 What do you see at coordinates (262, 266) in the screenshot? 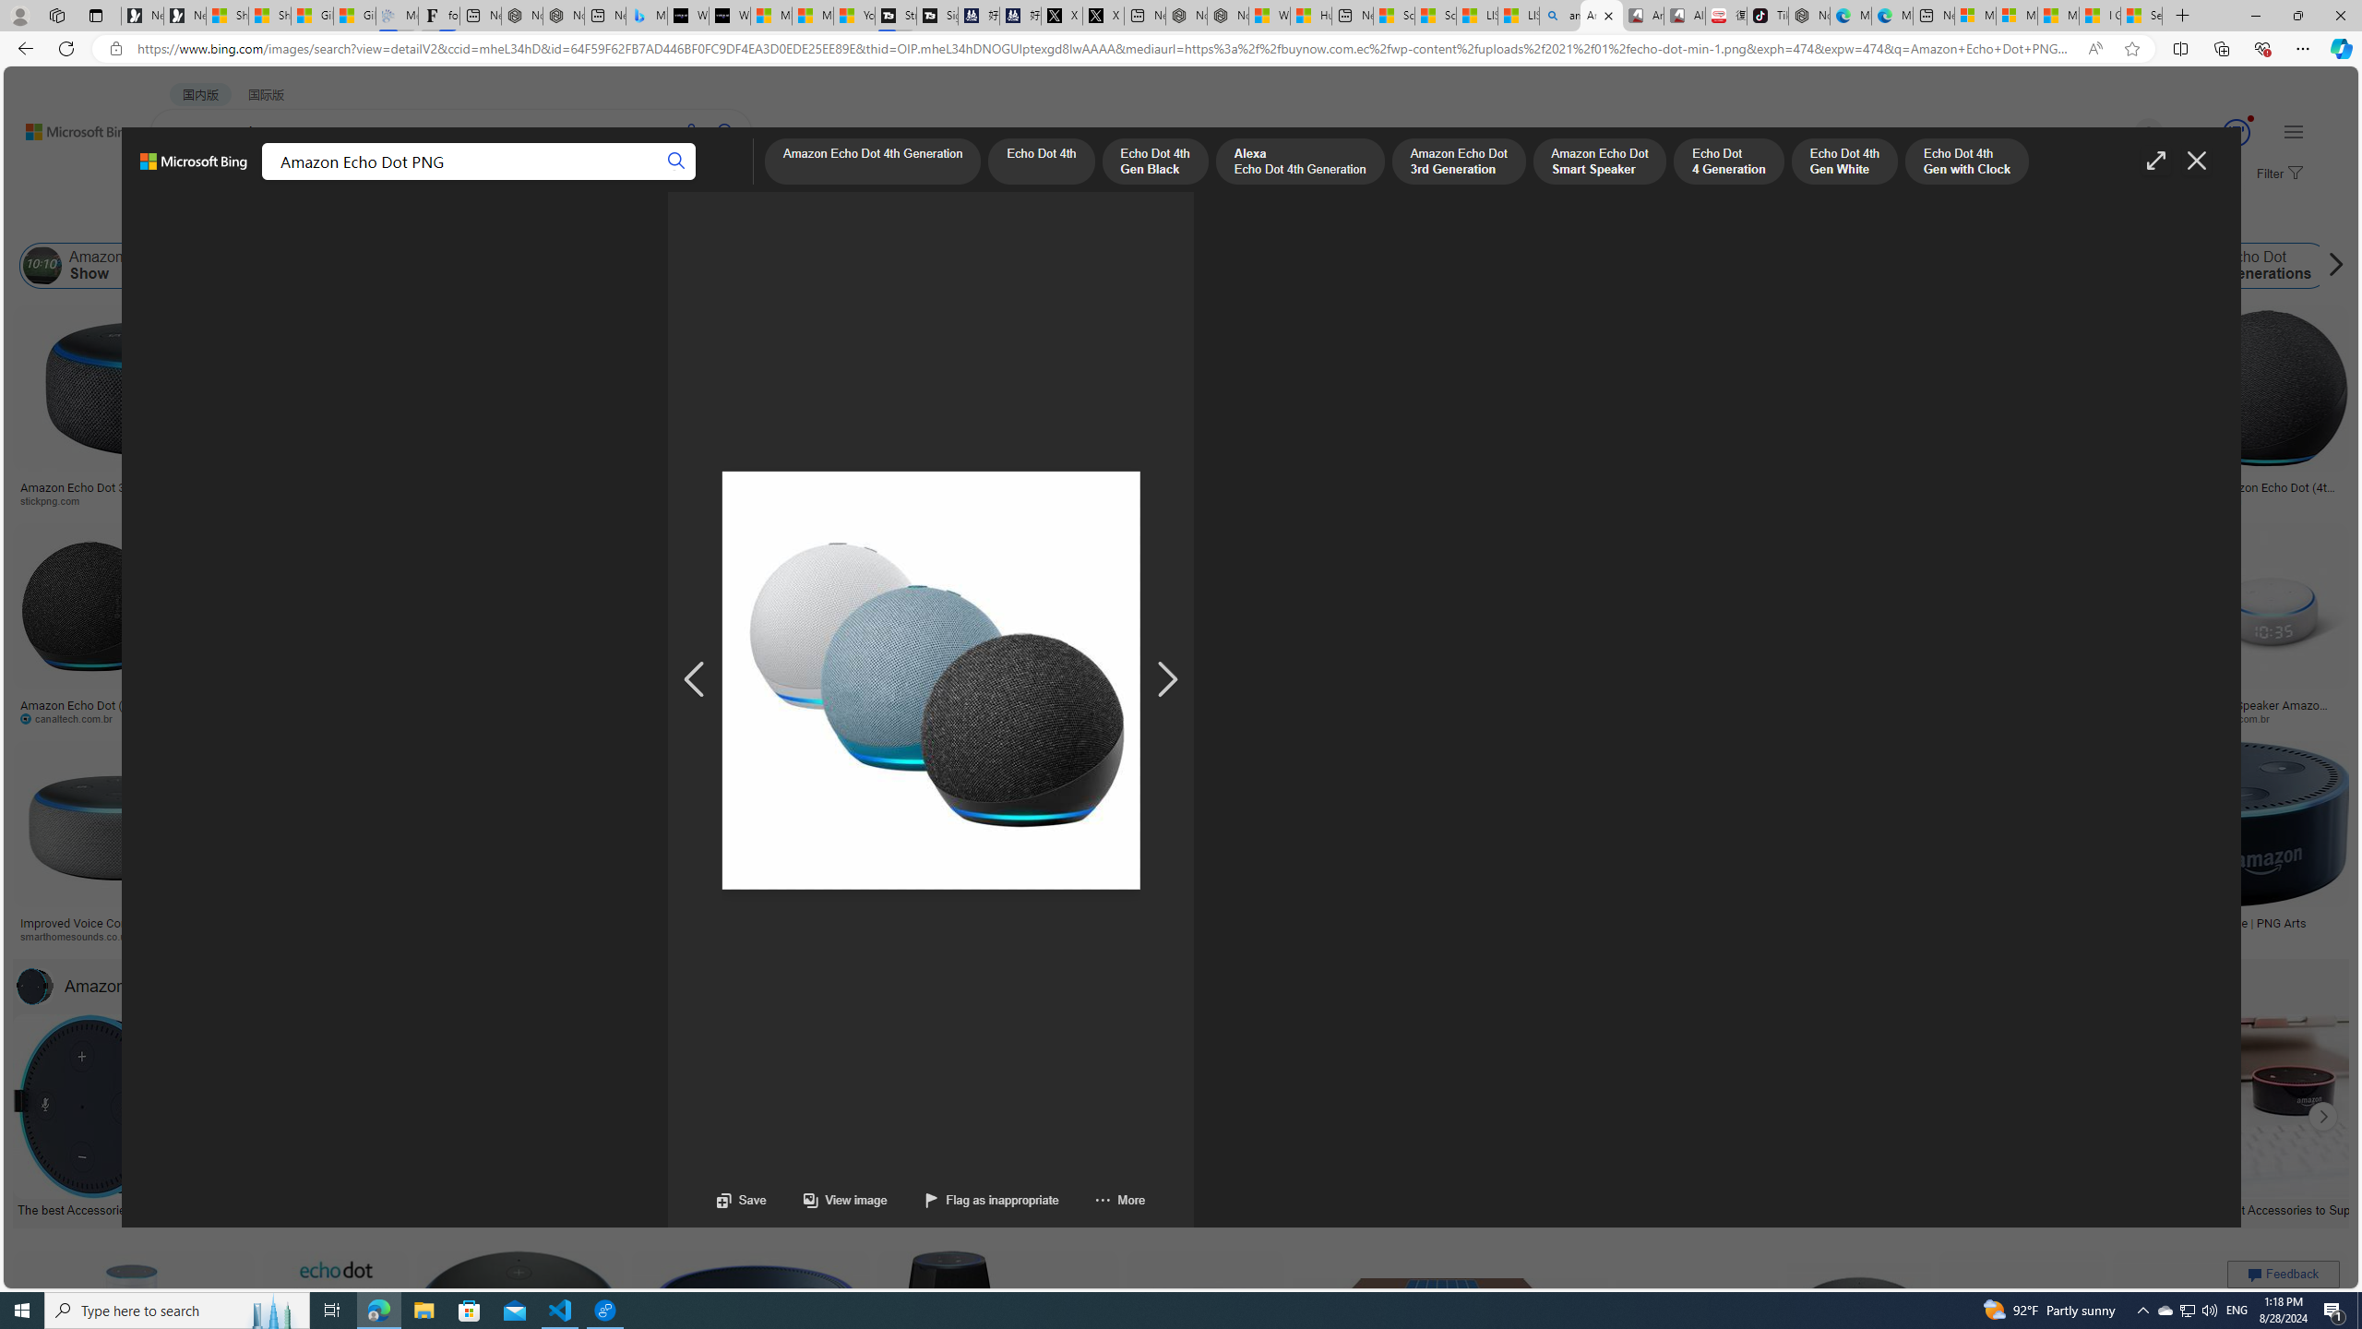
I see `Amazon Alexa Echo` at bounding box center [262, 266].